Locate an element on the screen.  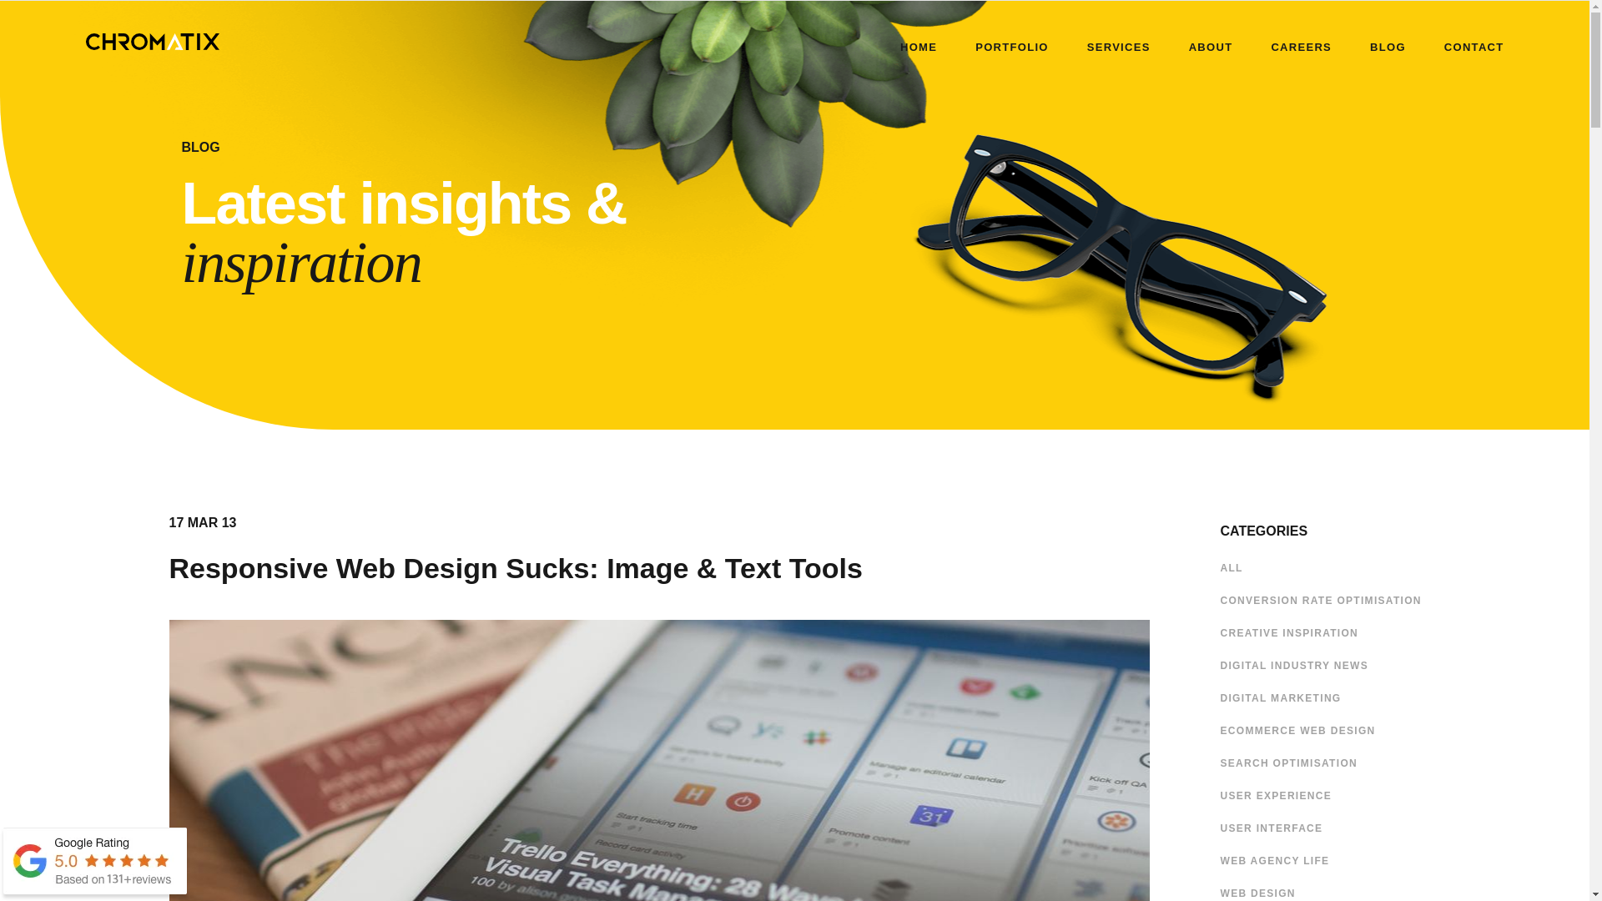
Google Review Image is located at coordinates (95, 864).